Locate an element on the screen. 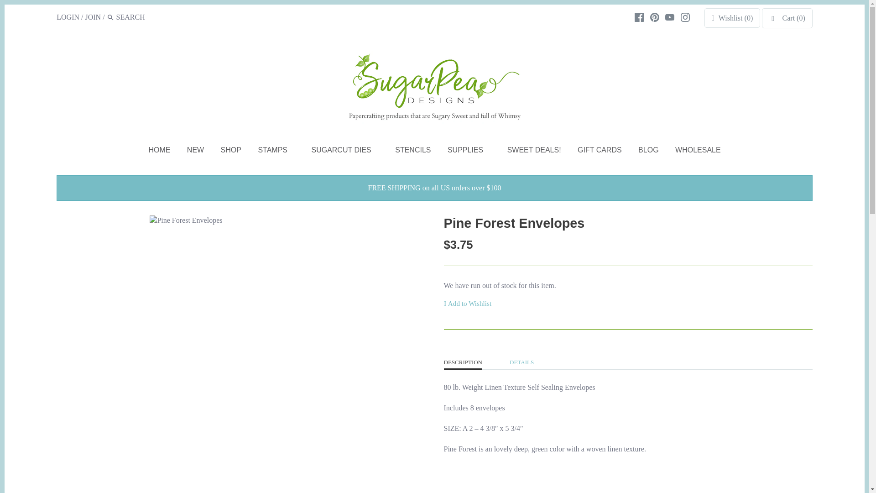 Image resolution: width=876 pixels, height=493 pixels. INSTAGRAM is located at coordinates (685, 17).